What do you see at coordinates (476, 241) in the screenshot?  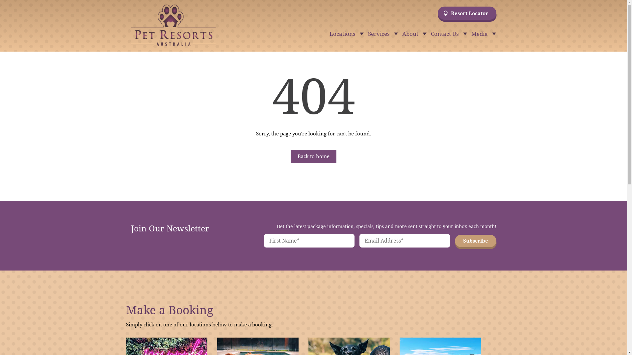 I see `Subscribe` at bounding box center [476, 241].